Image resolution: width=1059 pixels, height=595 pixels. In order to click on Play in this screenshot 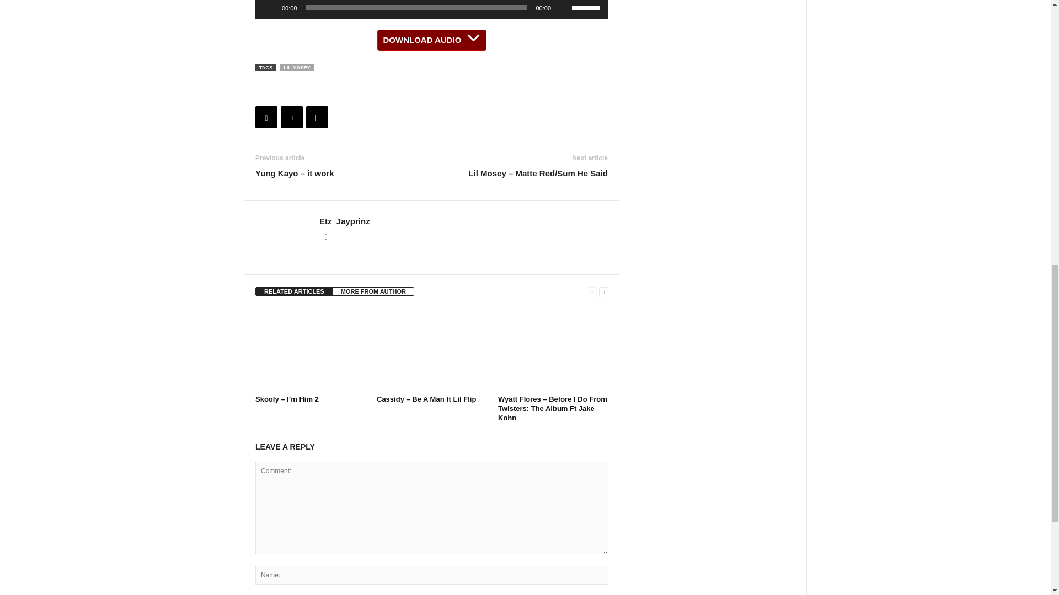, I will do `click(269, 8)`.